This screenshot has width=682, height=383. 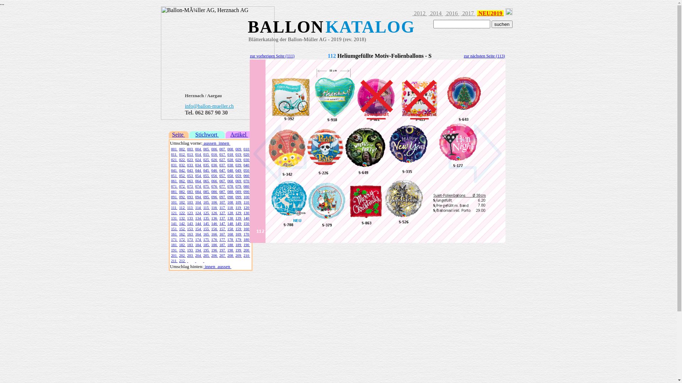 I want to click on 069 , so click(x=239, y=181).